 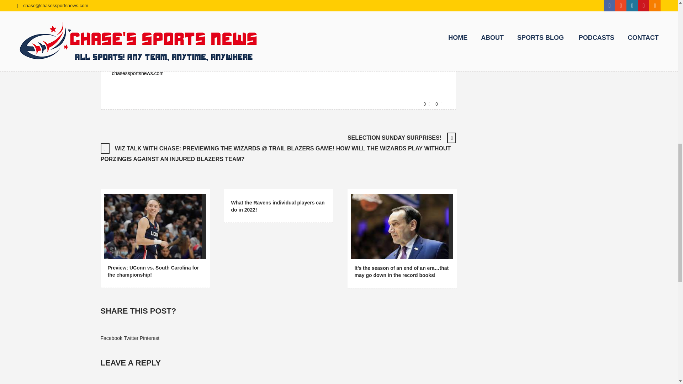 What do you see at coordinates (394, 138) in the screenshot?
I see `SELECTION SUNDAY SURPRISES!` at bounding box center [394, 138].